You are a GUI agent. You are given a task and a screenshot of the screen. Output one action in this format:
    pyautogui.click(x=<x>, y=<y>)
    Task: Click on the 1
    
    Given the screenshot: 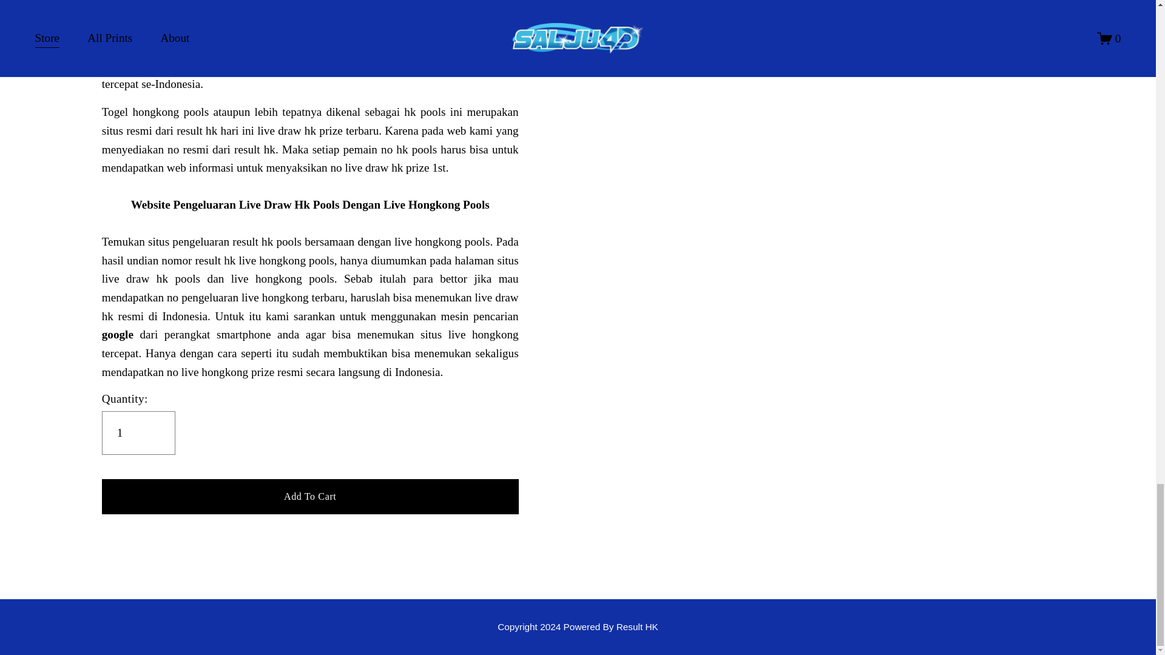 What is the action you would take?
    pyautogui.click(x=138, y=433)
    